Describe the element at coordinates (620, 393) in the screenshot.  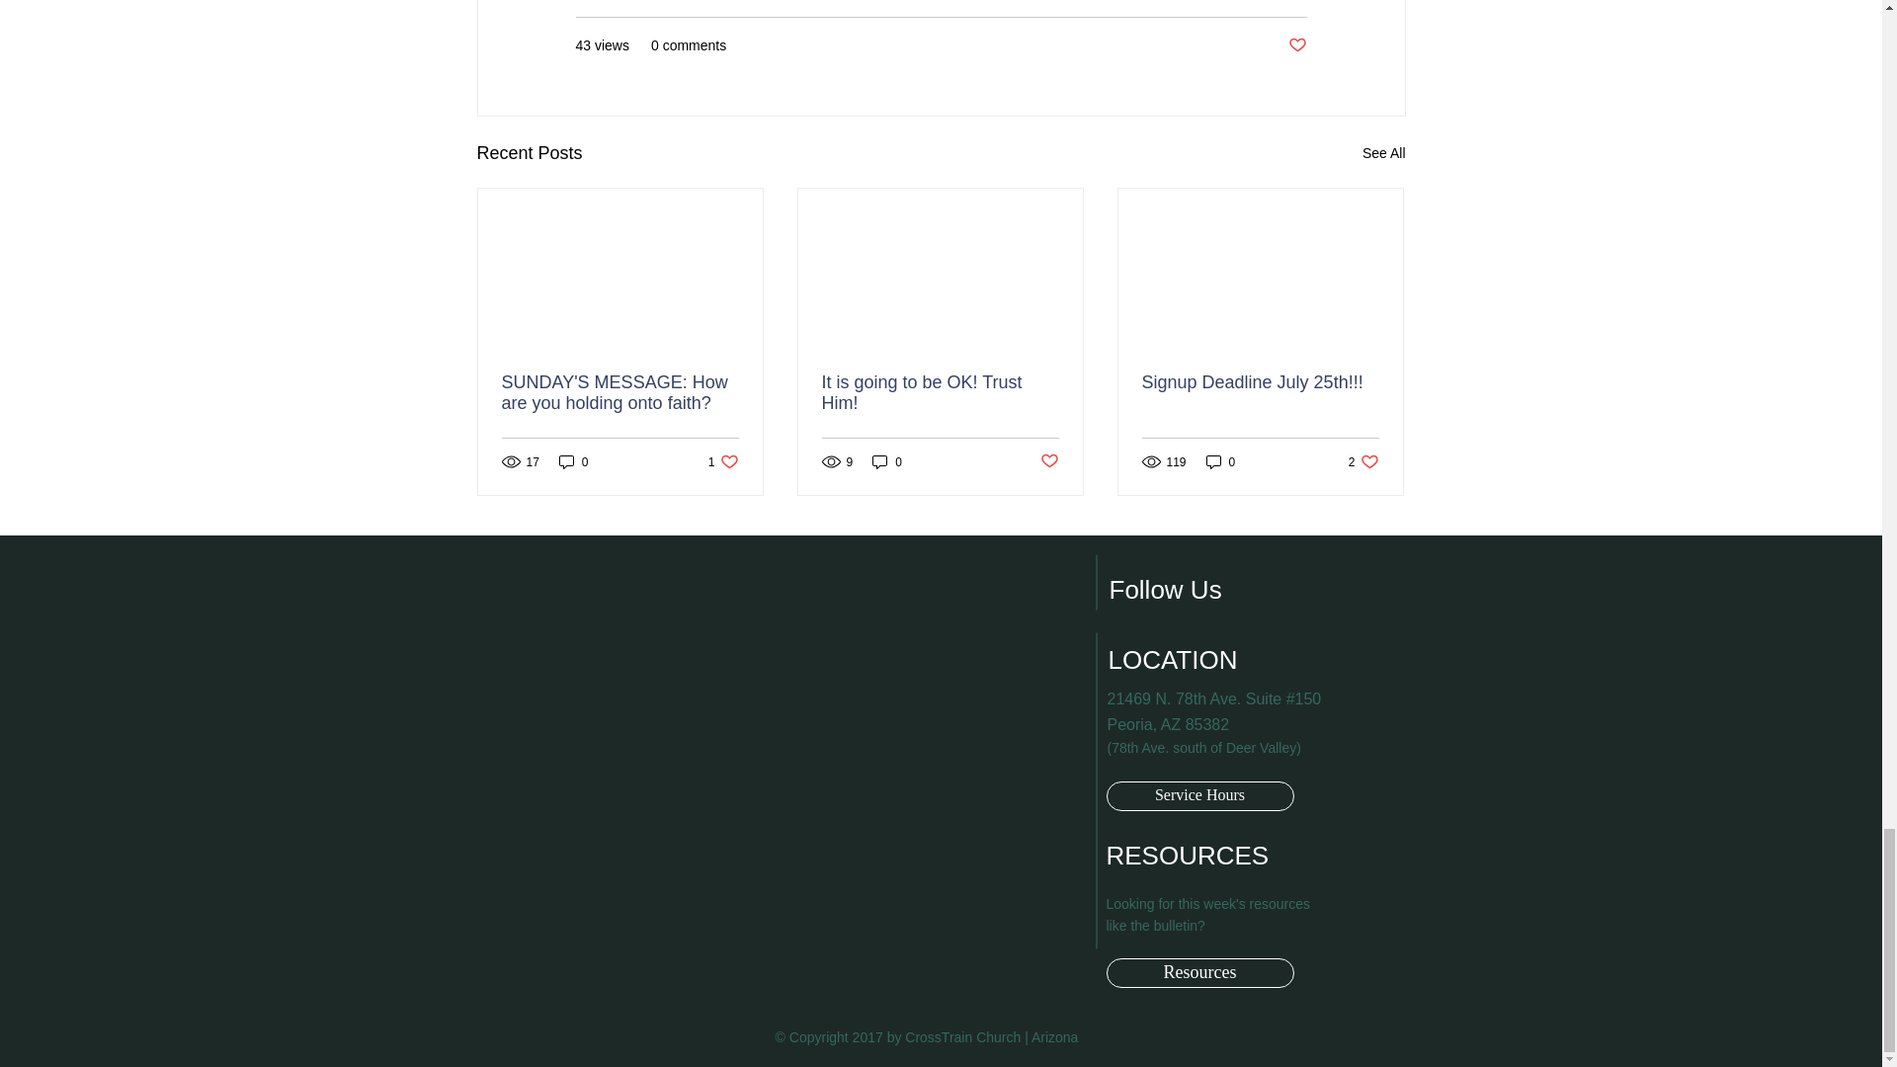
I see `Google Maps` at that location.